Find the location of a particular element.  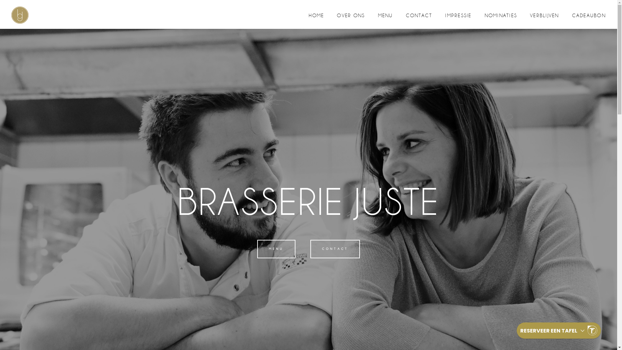

MENU is located at coordinates (385, 16).